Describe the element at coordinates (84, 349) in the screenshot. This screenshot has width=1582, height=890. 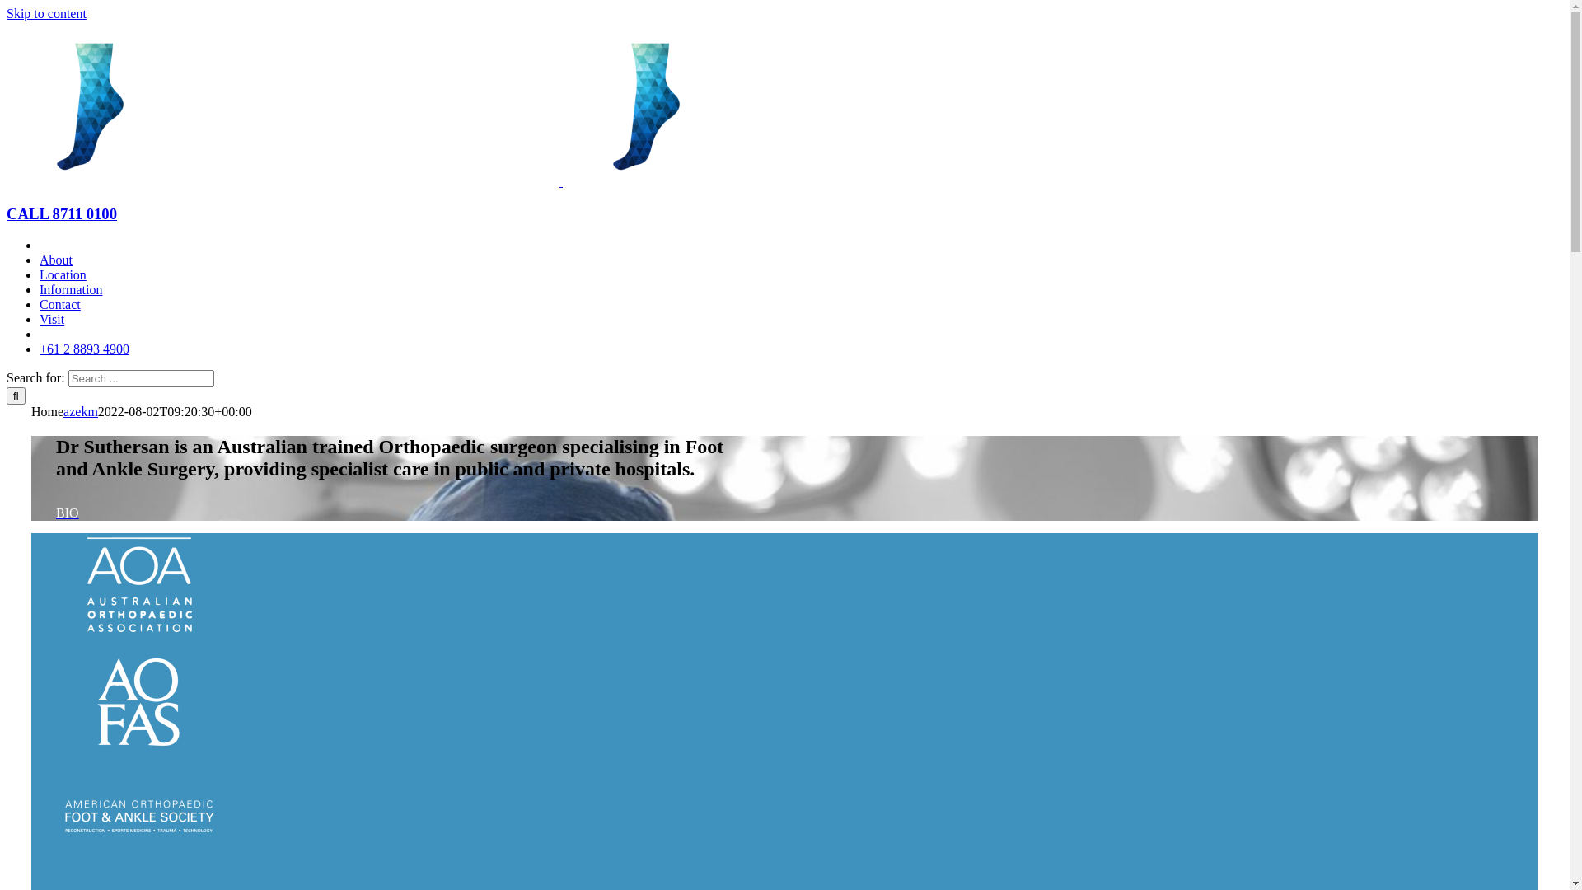
I see `+61 2 8893 4900` at that location.